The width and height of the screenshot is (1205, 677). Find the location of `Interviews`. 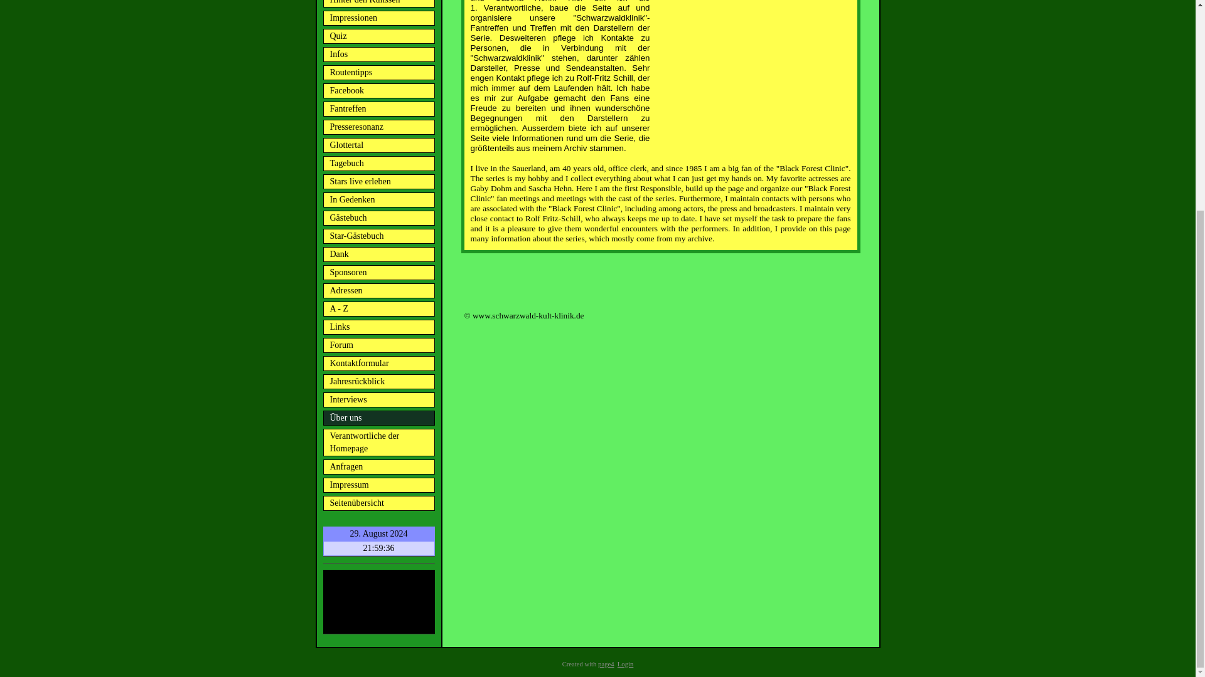

Interviews is located at coordinates (378, 400).